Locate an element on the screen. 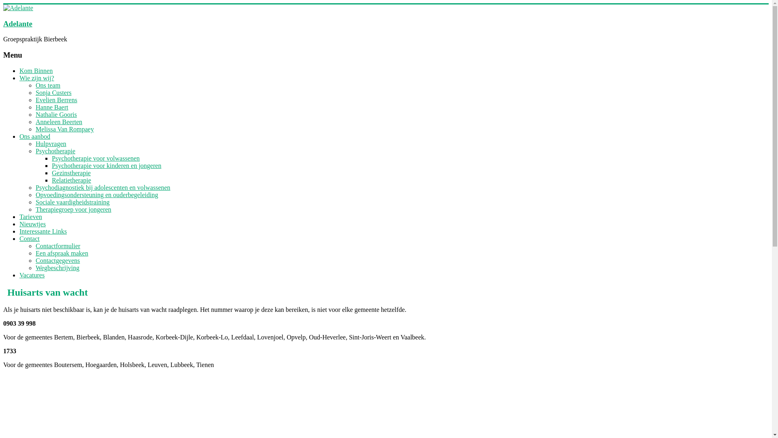 Image resolution: width=778 pixels, height=438 pixels. Sonja Custers is located at coordinates (53, 92).